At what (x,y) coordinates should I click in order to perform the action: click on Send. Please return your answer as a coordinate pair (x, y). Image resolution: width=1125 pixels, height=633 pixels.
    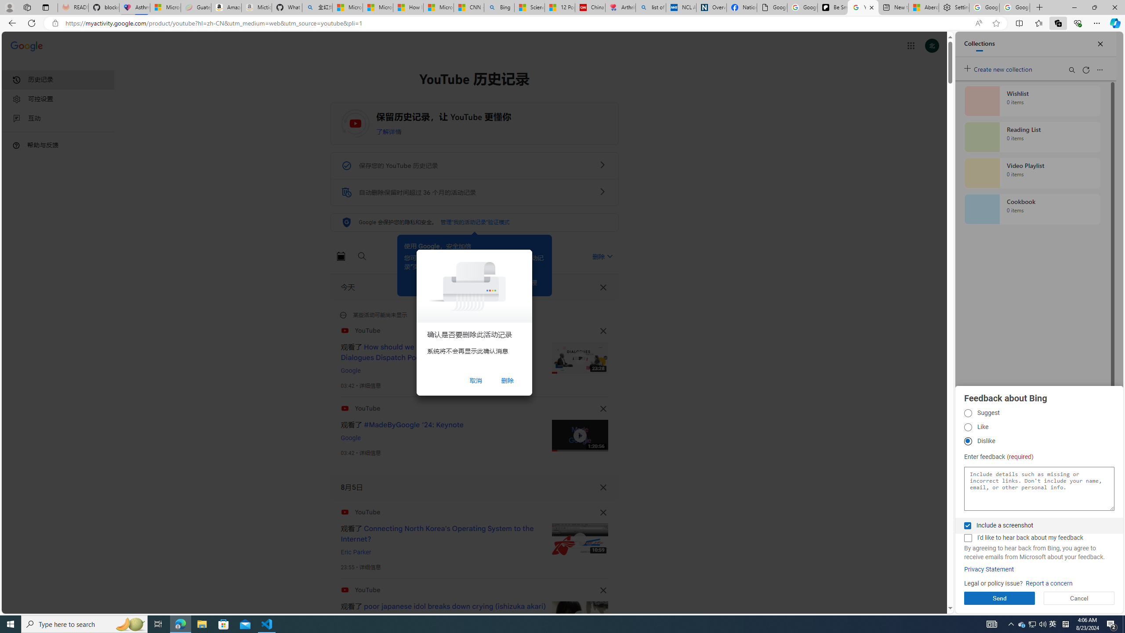
    Looking at the image, I should click on (999, 598).